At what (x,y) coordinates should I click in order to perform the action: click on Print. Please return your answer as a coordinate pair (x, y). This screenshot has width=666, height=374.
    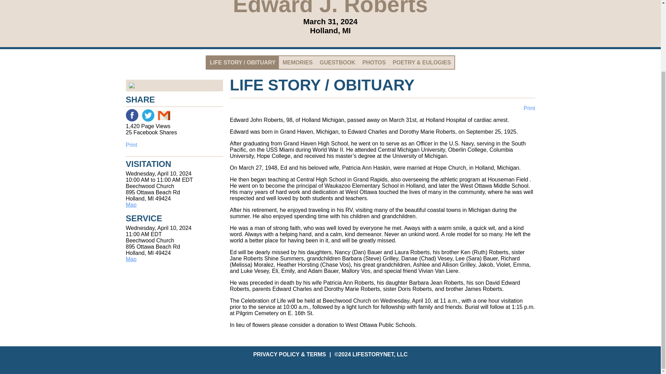
    Looking at the image, I should click on (174, 145).